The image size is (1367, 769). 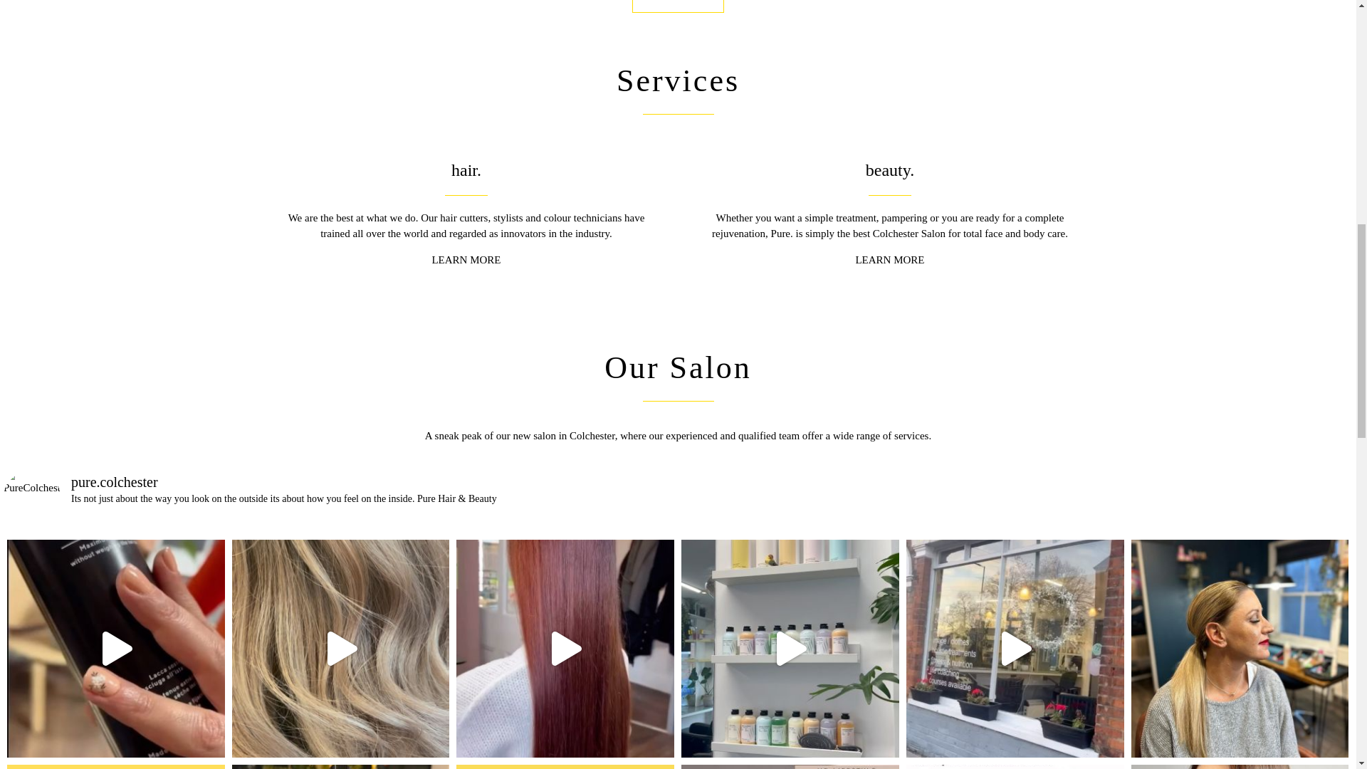 I want to click on beauty., so click(x=890, y=169).